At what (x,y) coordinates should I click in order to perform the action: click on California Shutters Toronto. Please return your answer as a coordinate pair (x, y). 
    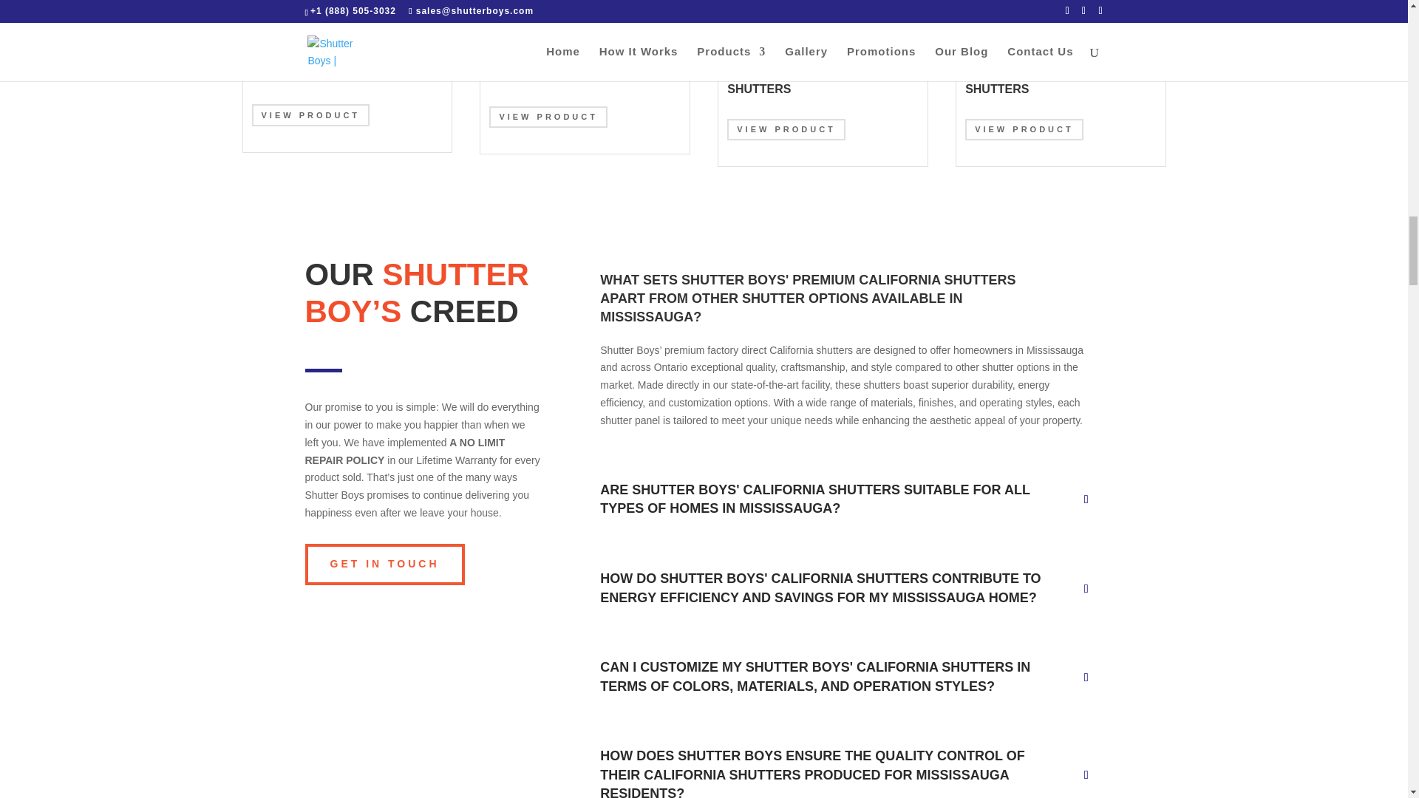
    Looking at the image, I should click on (347, 9).